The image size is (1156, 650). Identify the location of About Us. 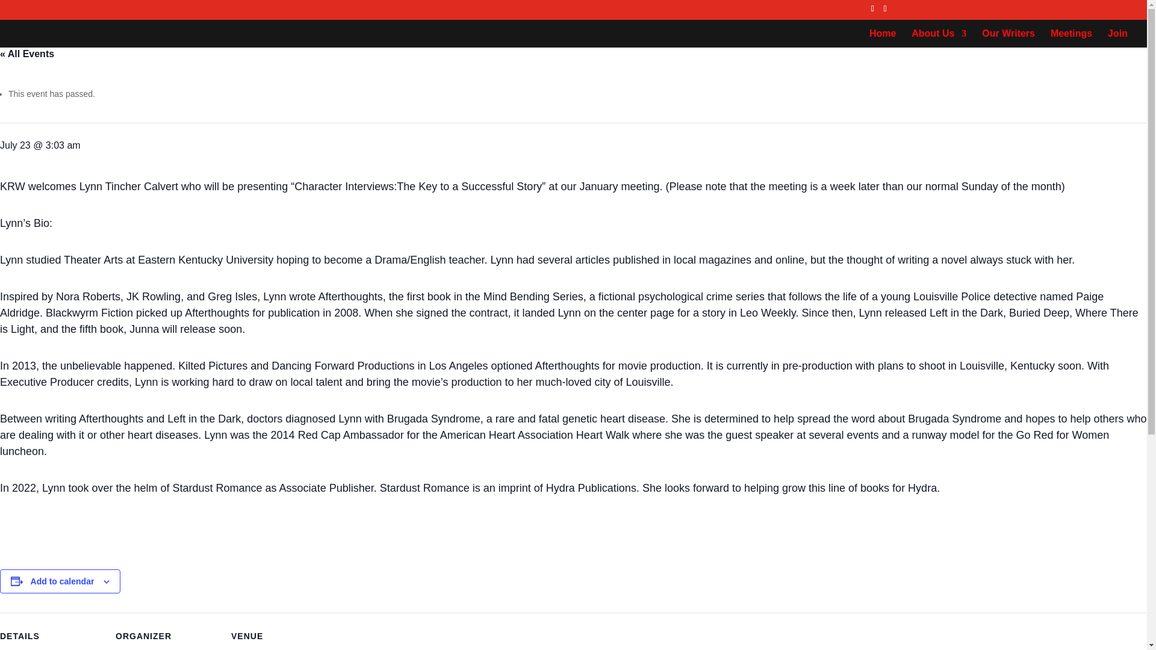
(939, 37).